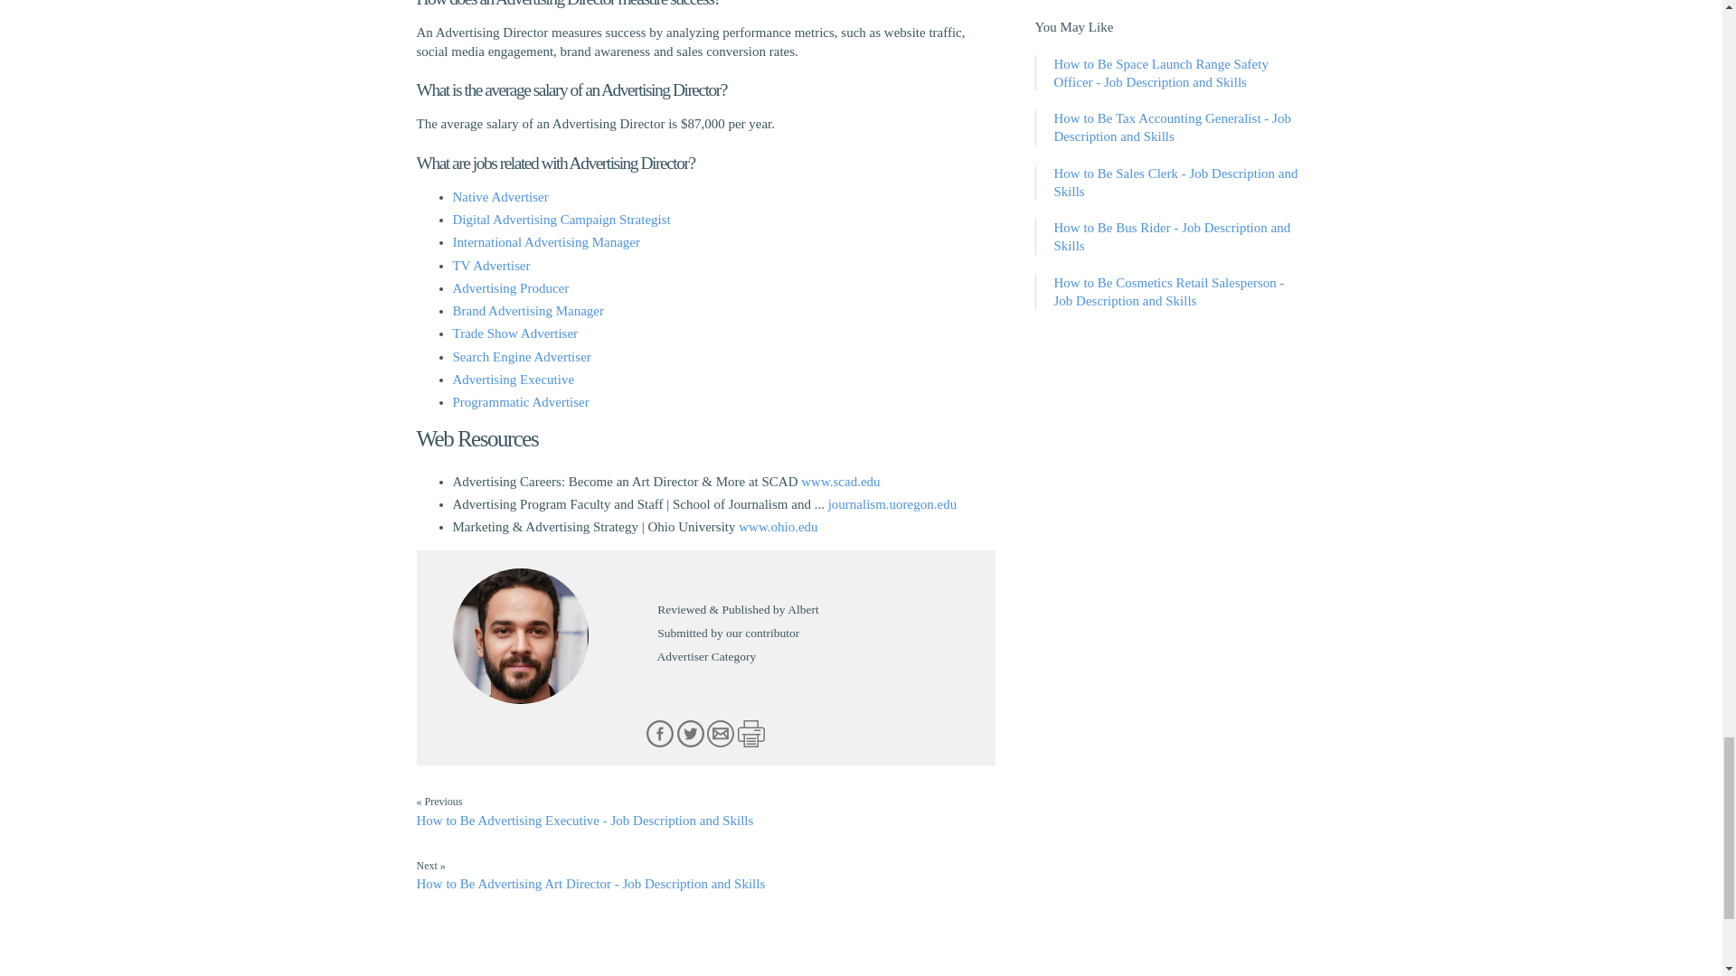 This screenshot has height=976, width=1736. Describe the element at coordinates (519, 401) in the screenshot. I see `Programmatic Advertiser` at that location.